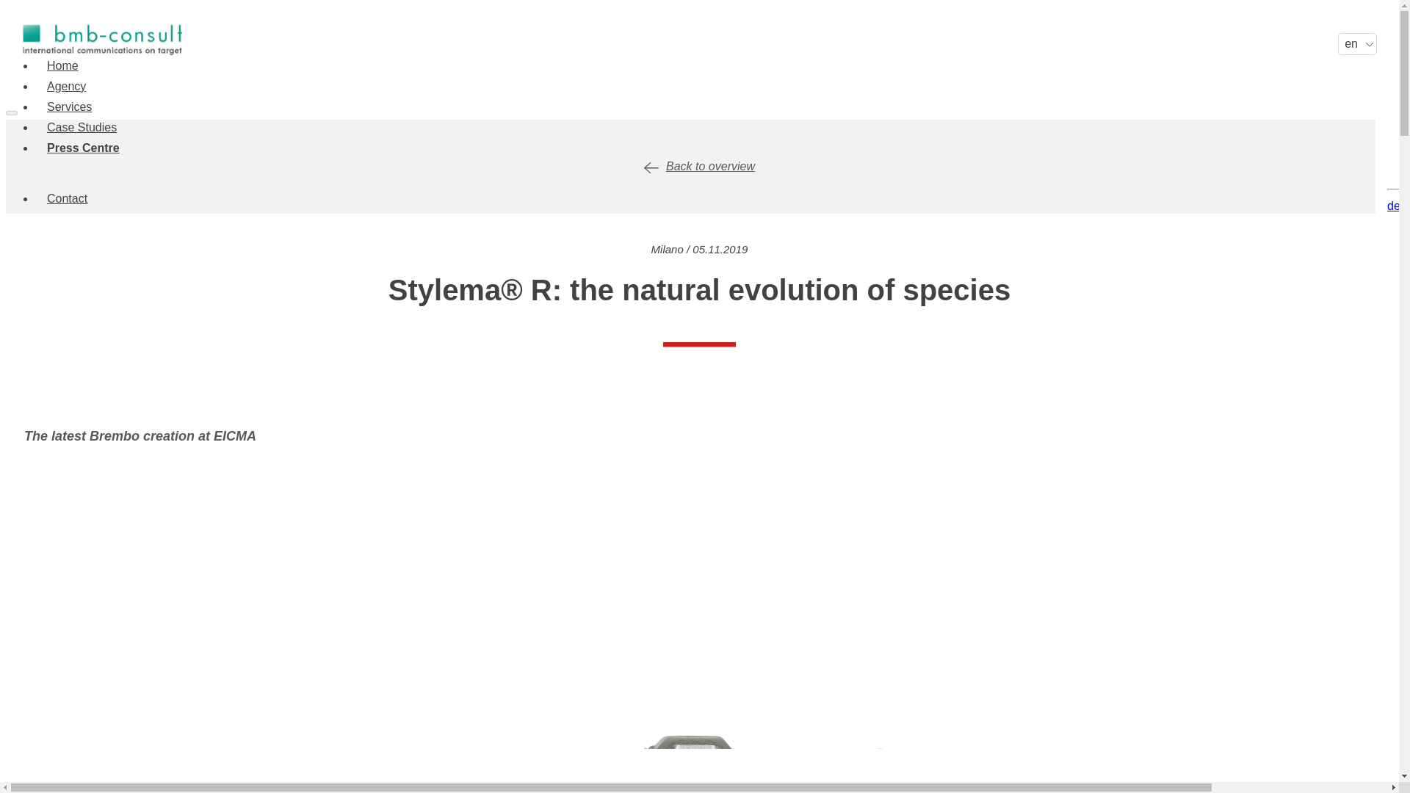 Image resolution: width=1410 pixels, height=793 pixels. I want to click on Home, so click(62, 66).